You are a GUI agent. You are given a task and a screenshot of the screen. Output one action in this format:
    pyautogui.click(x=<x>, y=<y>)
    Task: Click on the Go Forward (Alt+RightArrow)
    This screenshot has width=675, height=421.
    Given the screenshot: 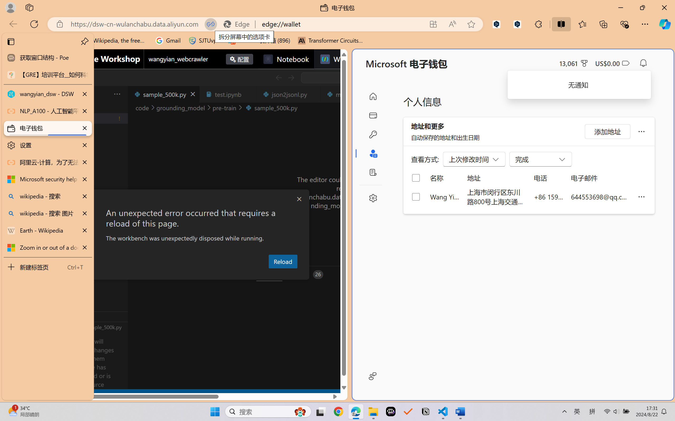 What is the action you would take?
    pyautogui.click(x=291, y=78)
    